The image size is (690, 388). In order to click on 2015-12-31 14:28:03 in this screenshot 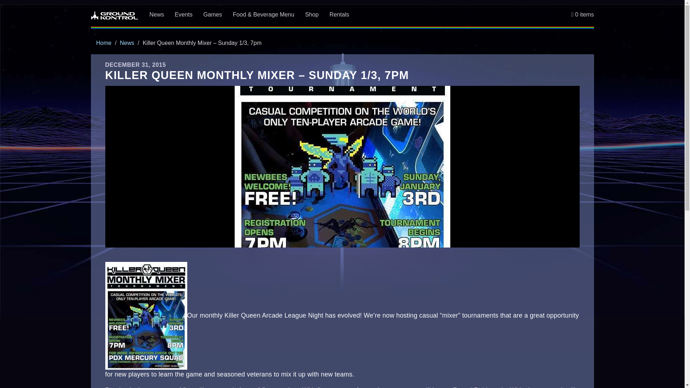, I will do `click(135, 65)`.